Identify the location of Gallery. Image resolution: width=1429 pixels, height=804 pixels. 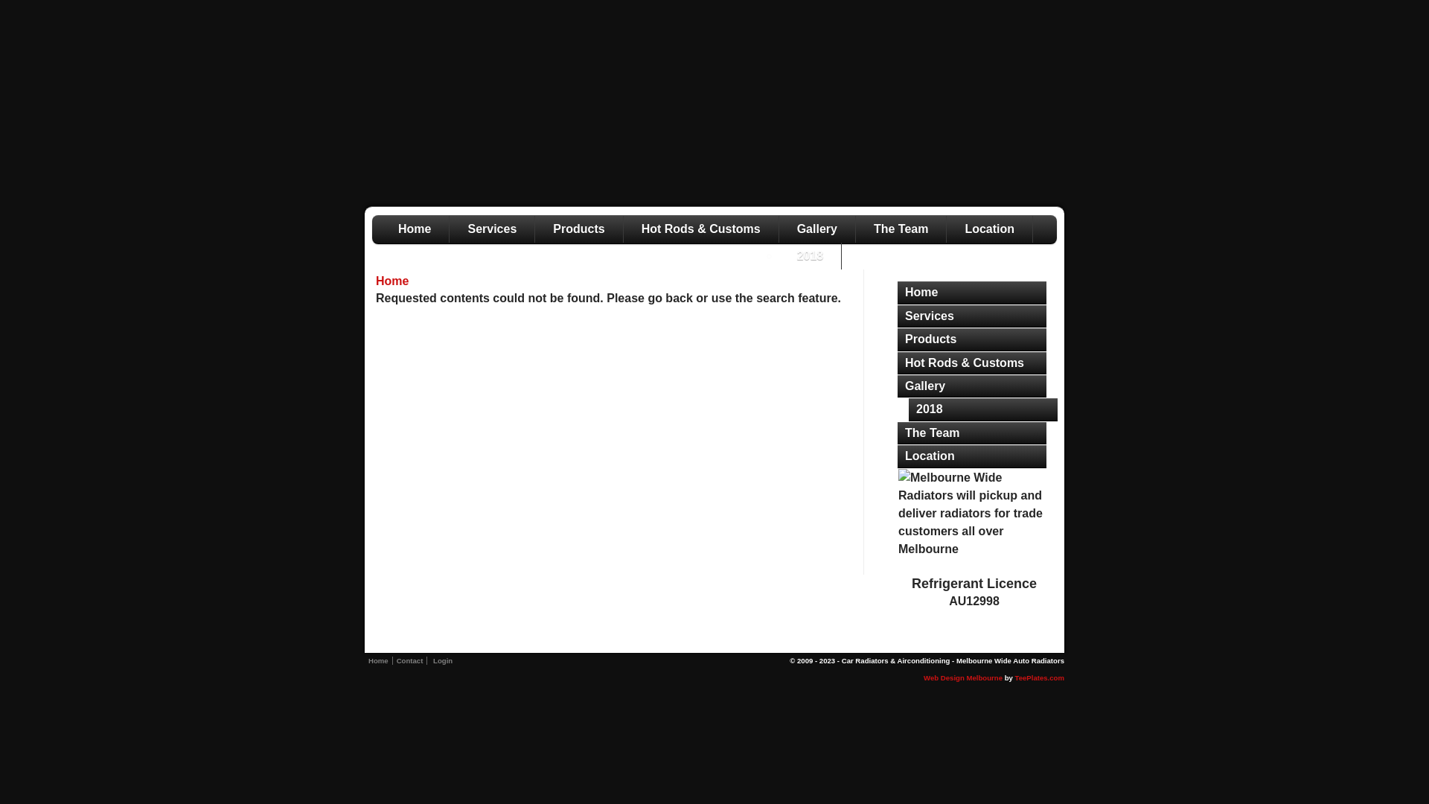
(817, 229).